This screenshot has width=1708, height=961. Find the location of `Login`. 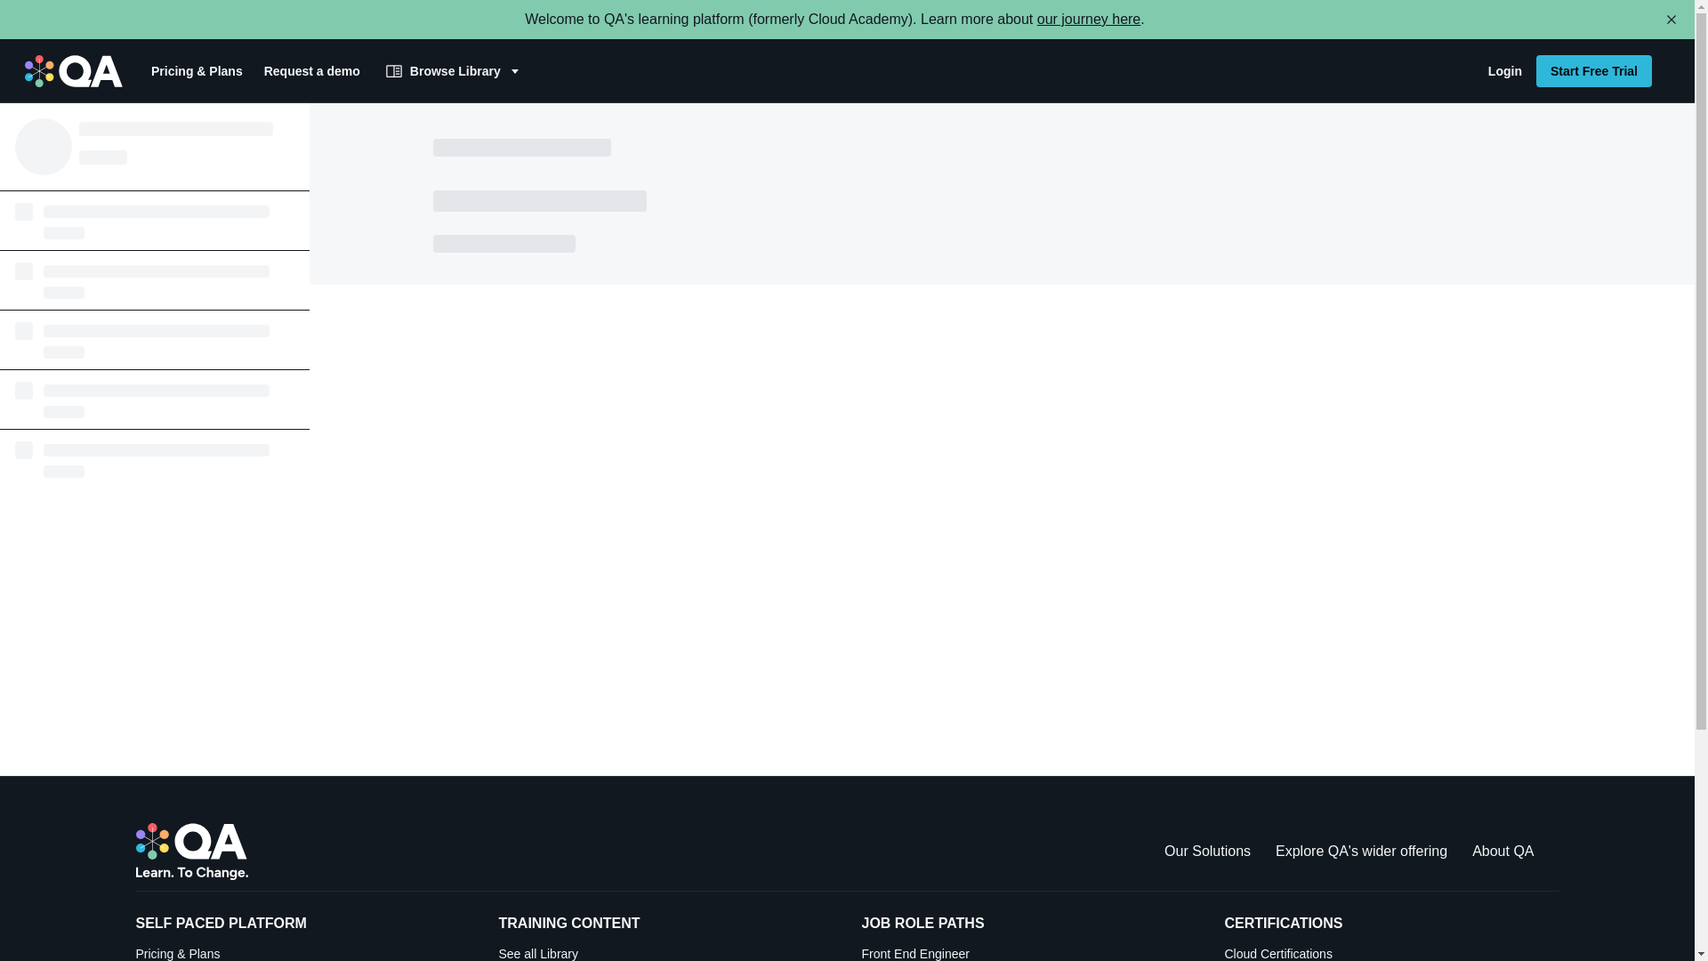

Login is located at coordinates (1504, 71).